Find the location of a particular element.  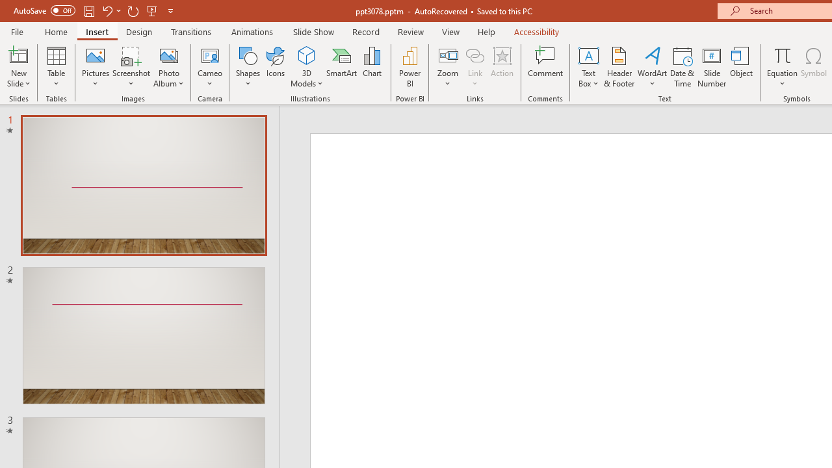

Action is located at coordinates (502, 66).